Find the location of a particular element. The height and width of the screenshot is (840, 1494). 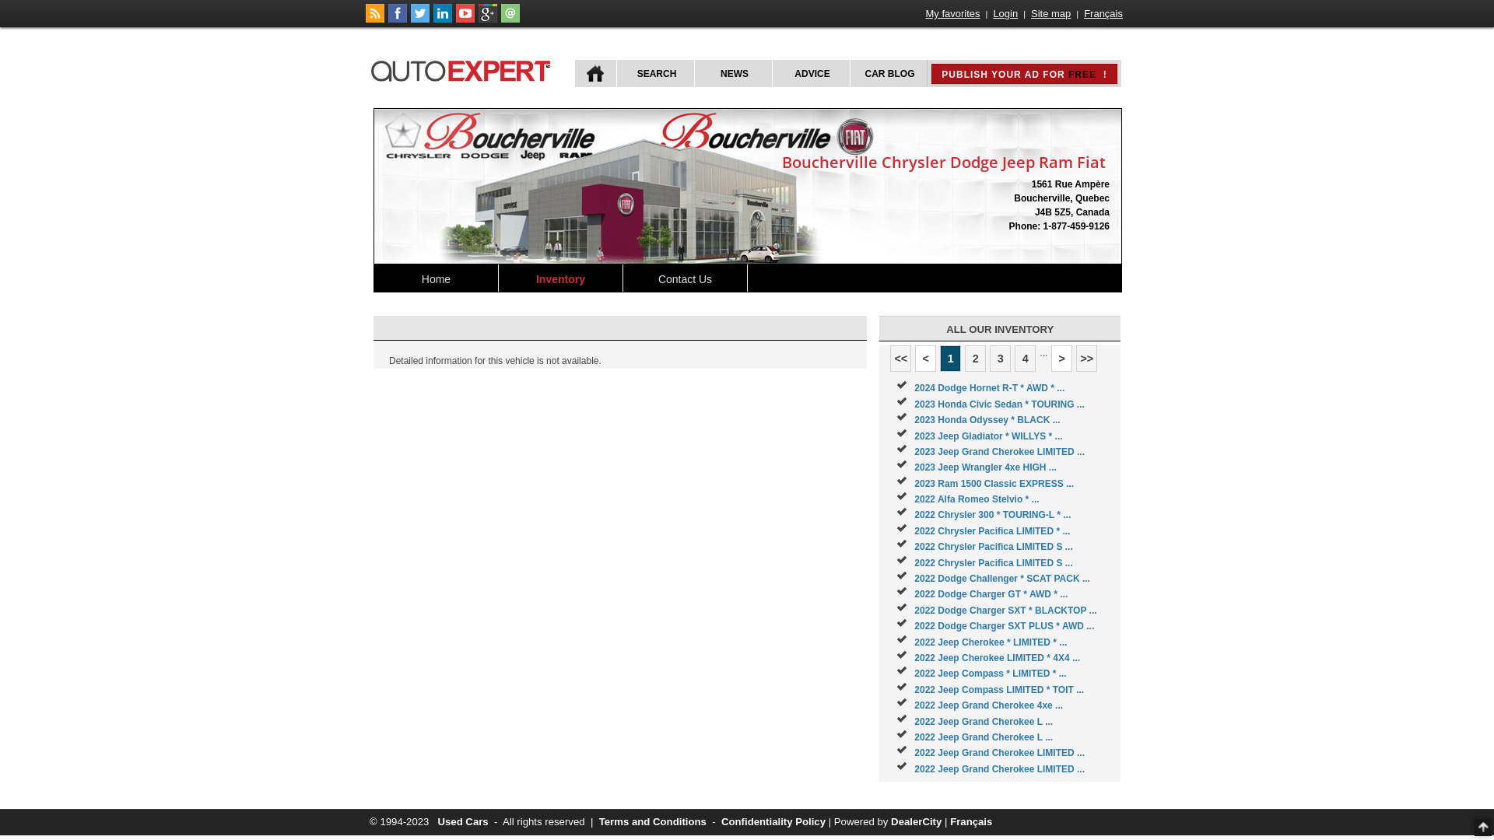

2023 Jeep Grand Cherokee LIMITED ... is located at coordinates (999, 452).